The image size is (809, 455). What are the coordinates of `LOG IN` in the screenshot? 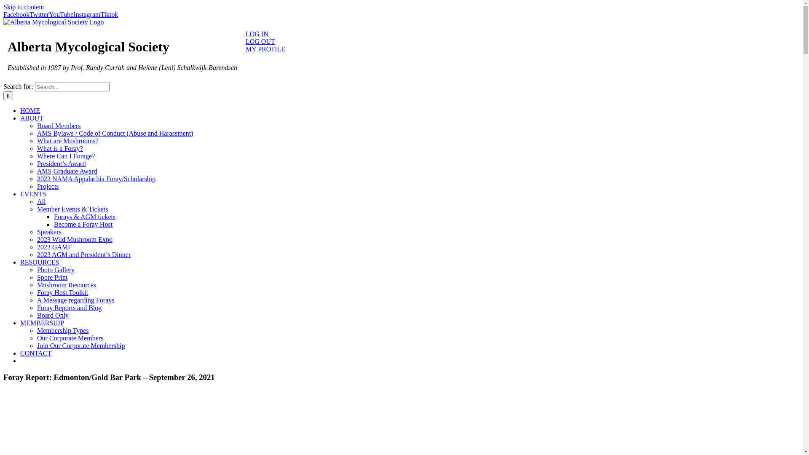 It's located at (257, 34).